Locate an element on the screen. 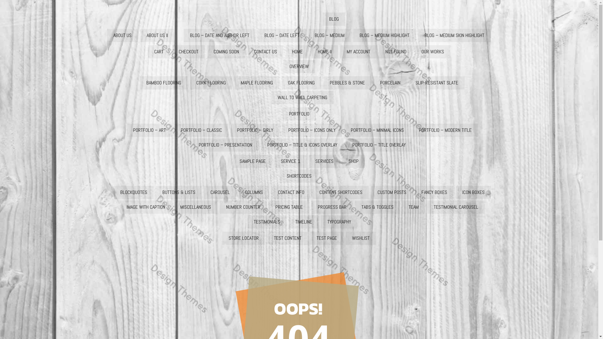 The width and height of the screenshot is (603, 339). SERVICES is located at coordinates (324, 161).